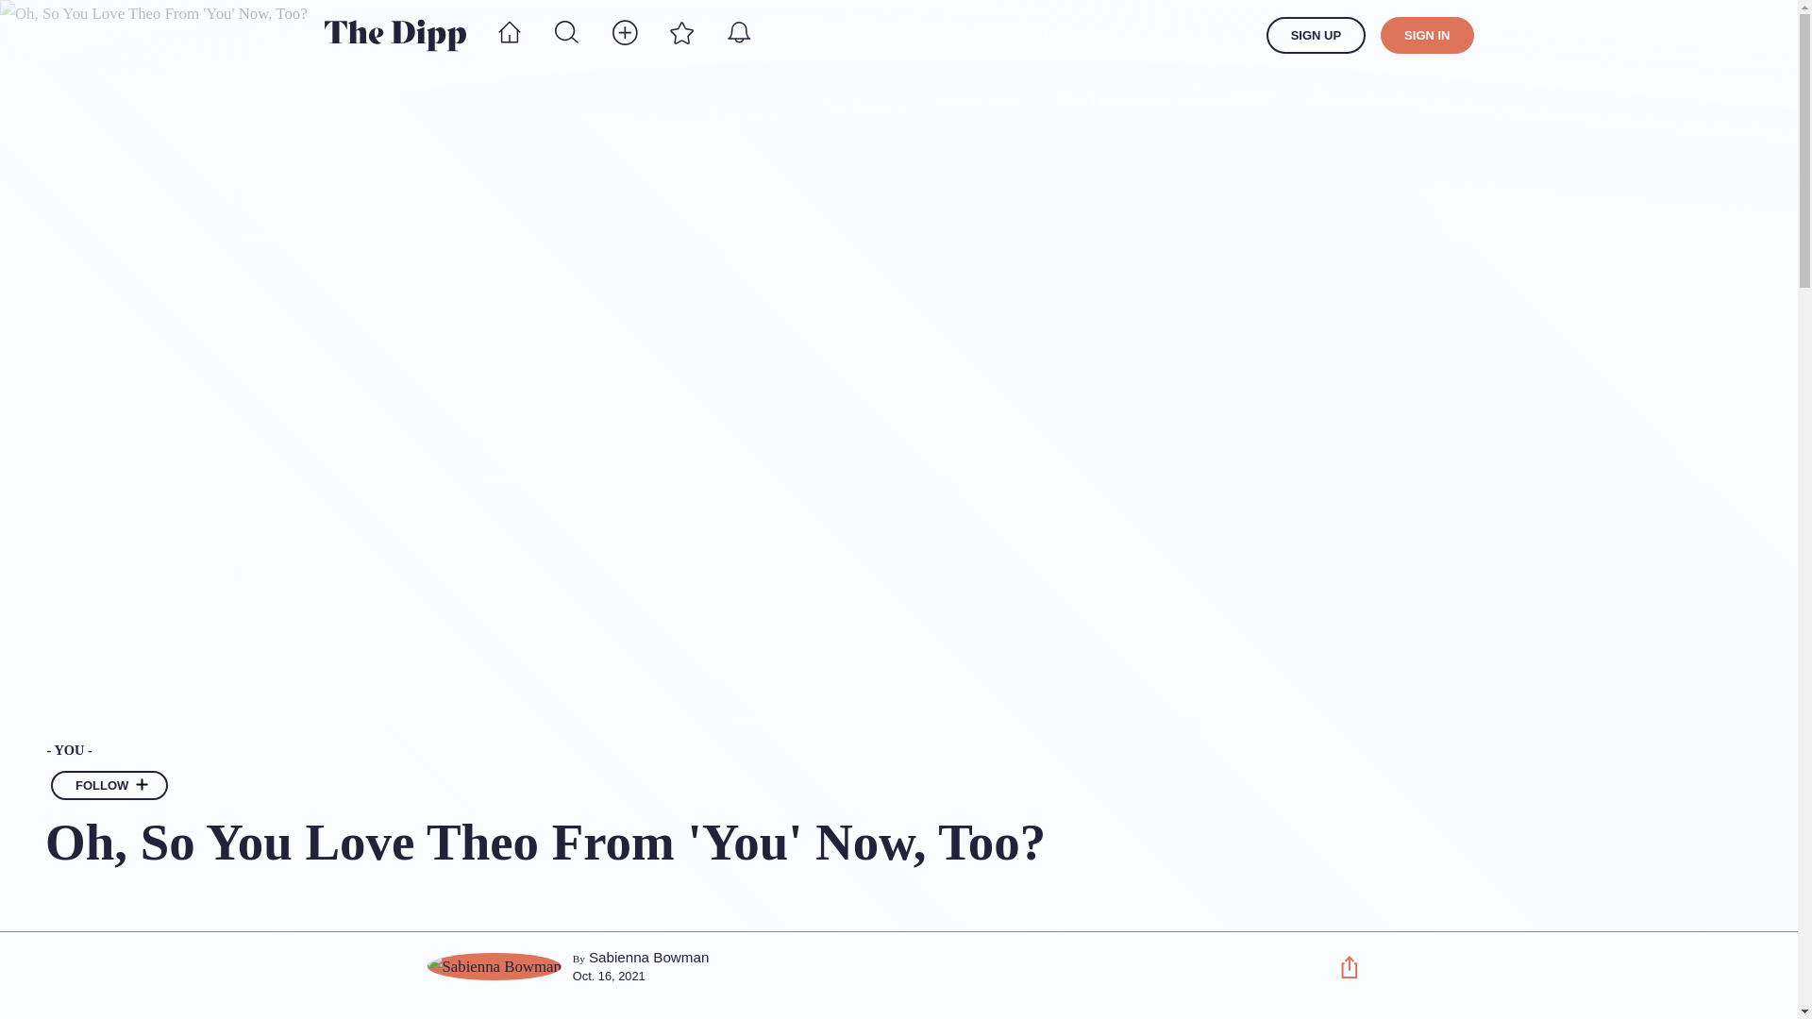  Describe the element at coordinates (649, 957) in the screenshot. I see `Sabienna Bowman` at that location.